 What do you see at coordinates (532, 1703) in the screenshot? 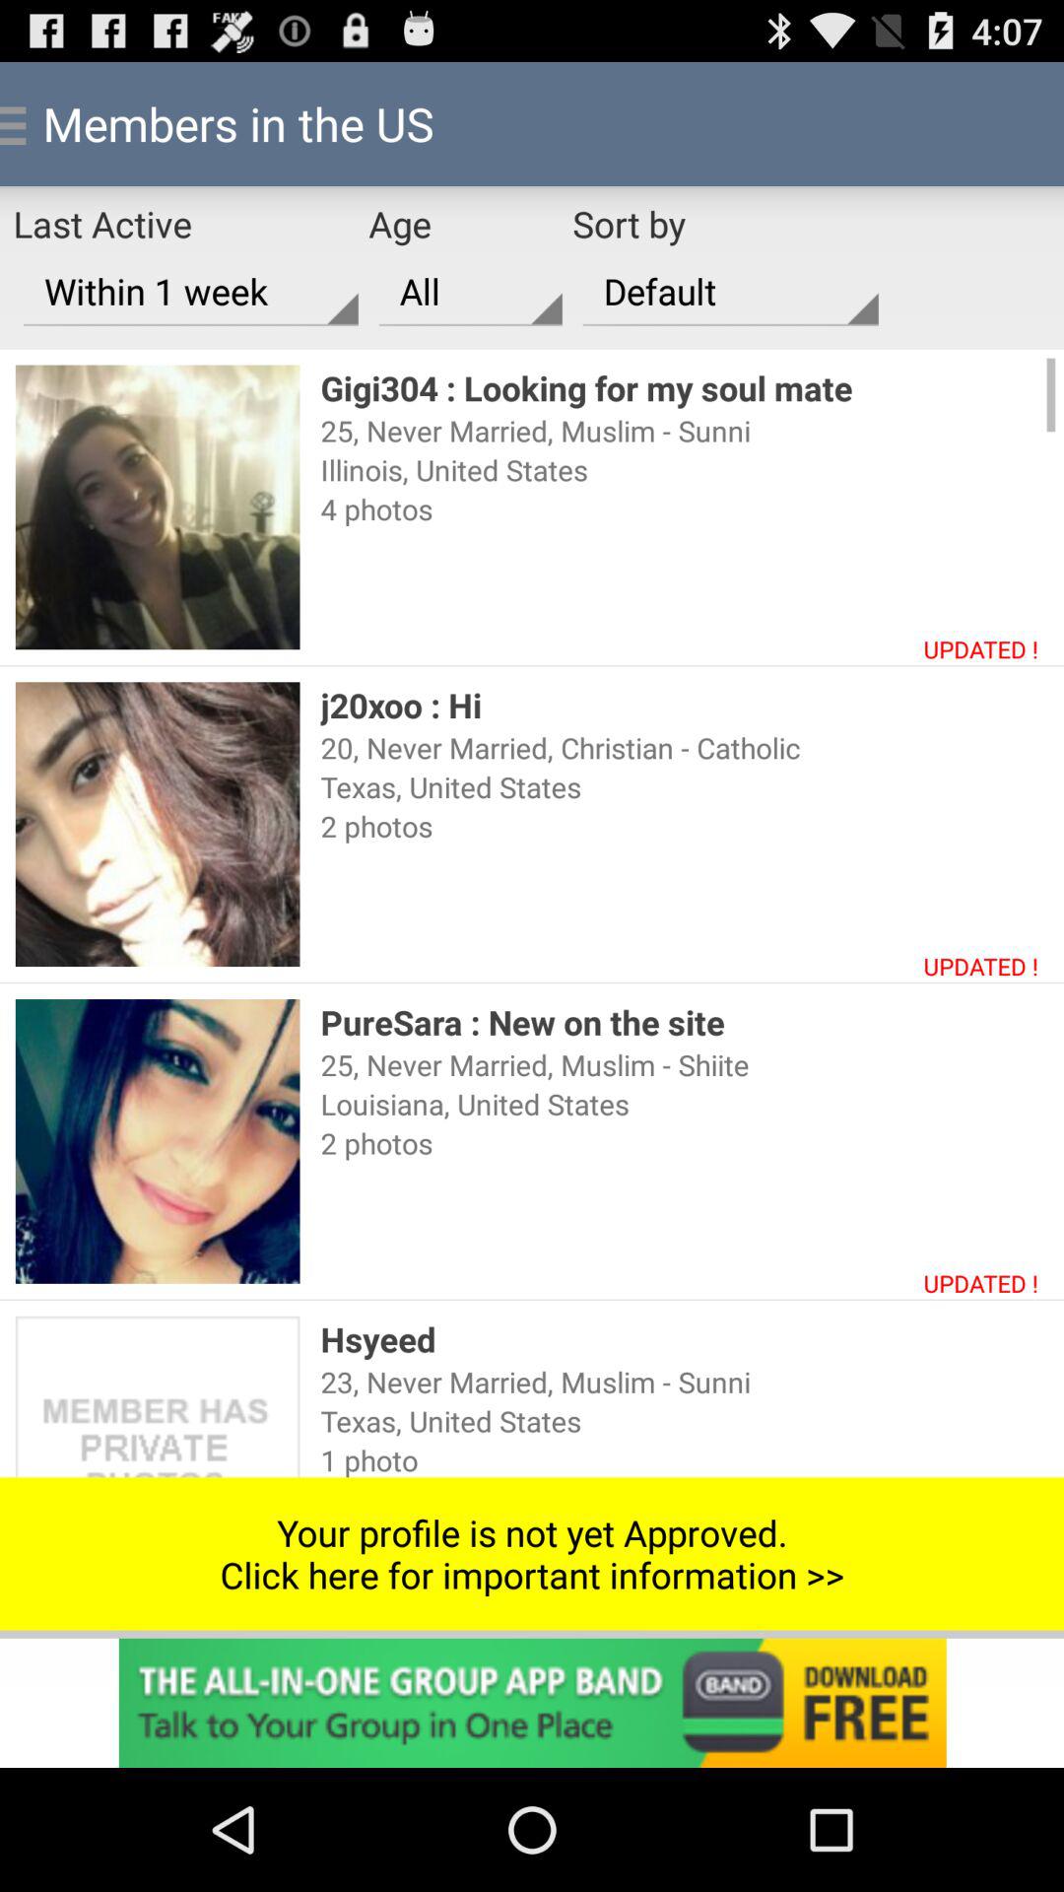
I see `advertisement page` at bounding box center [532, 1703].